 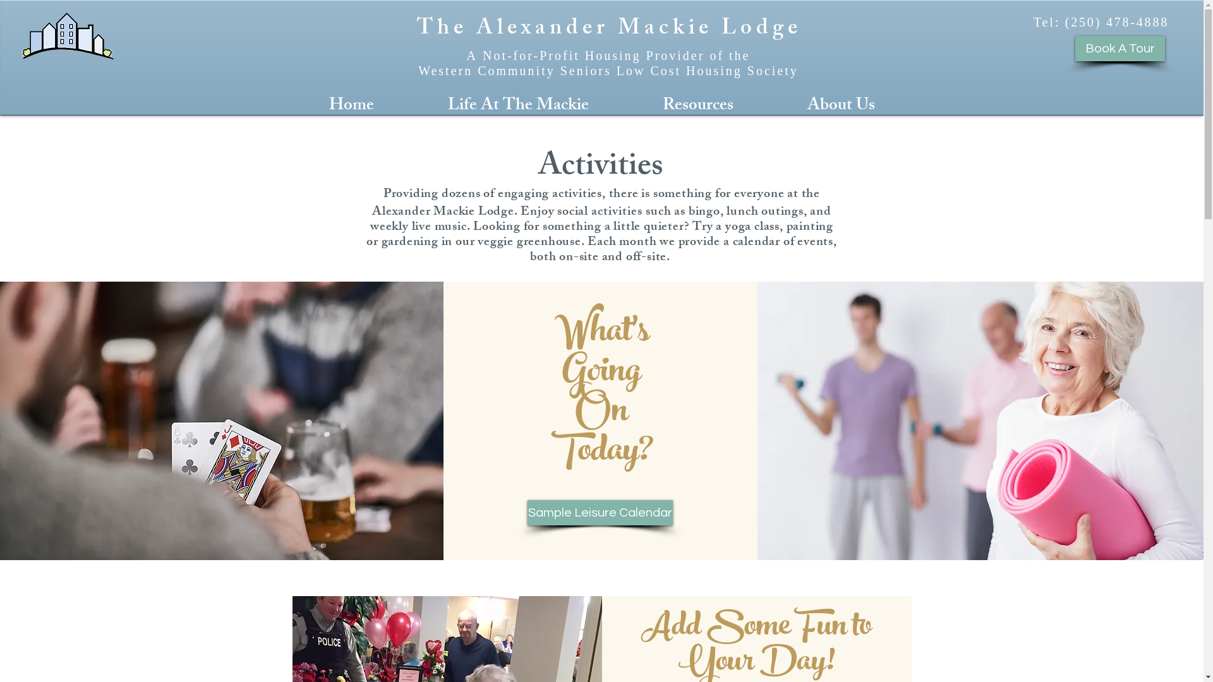 What do you see at coordinates (1120, 49) in the screenshot?
I see `Book A Tour` at bounding box center [1120, 49].